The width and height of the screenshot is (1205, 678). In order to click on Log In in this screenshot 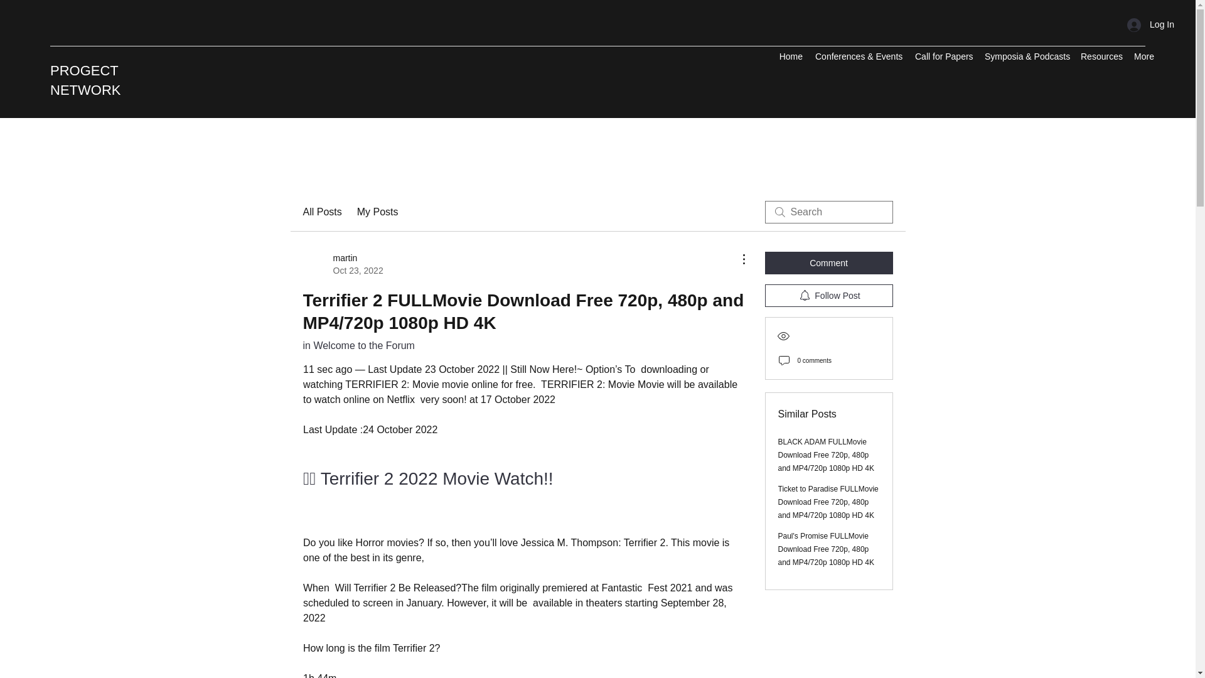, I will do `click(1150, 24)`.